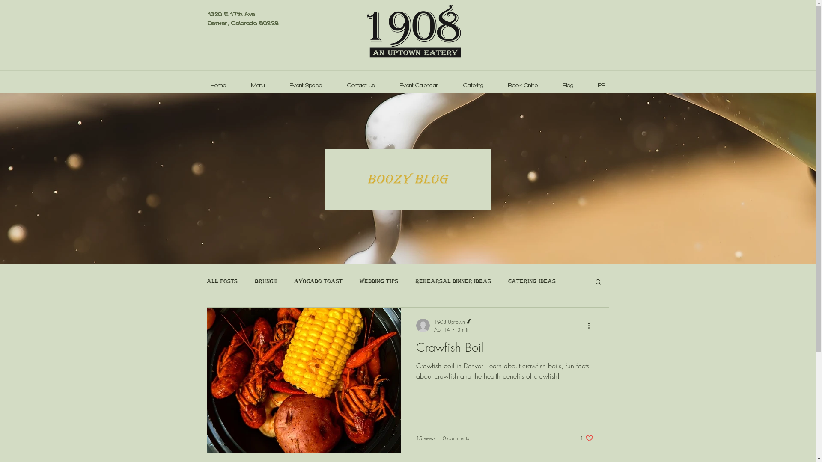 Image resolution: width=822 pixels, height=462 pixels. Describe the element at coordinates (532, 281) in the screenshot. I see `Catering Ideas` at that location.